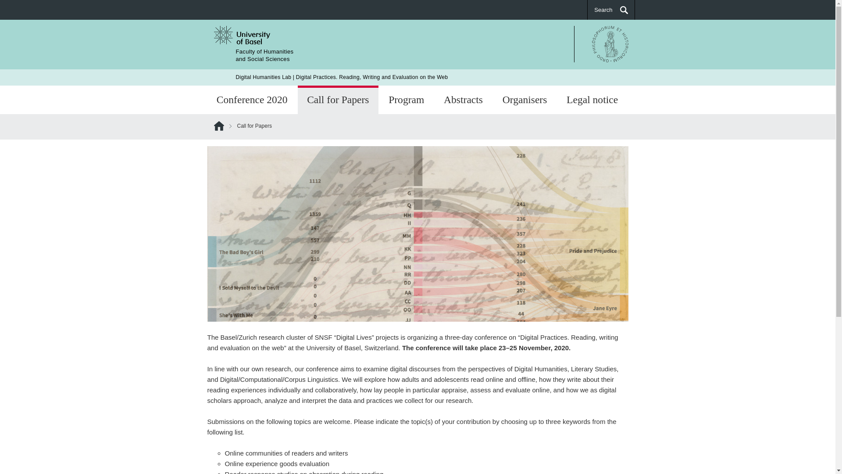  What do you see at coordinates (338, 101) in the screenshot?
I see `Call for Papers` at bounding box center [338, 101].